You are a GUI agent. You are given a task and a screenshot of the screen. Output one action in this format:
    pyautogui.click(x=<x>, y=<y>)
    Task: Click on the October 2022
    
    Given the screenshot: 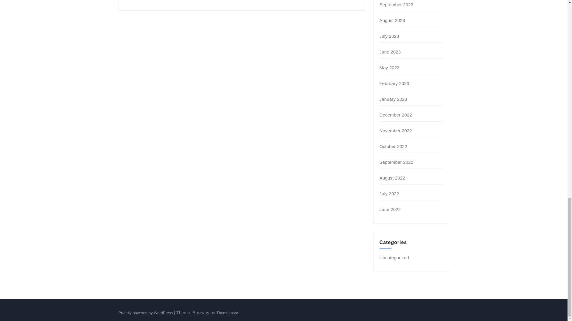 What is the action you would take?
    pyautogui.click(x=393, y=146)
    